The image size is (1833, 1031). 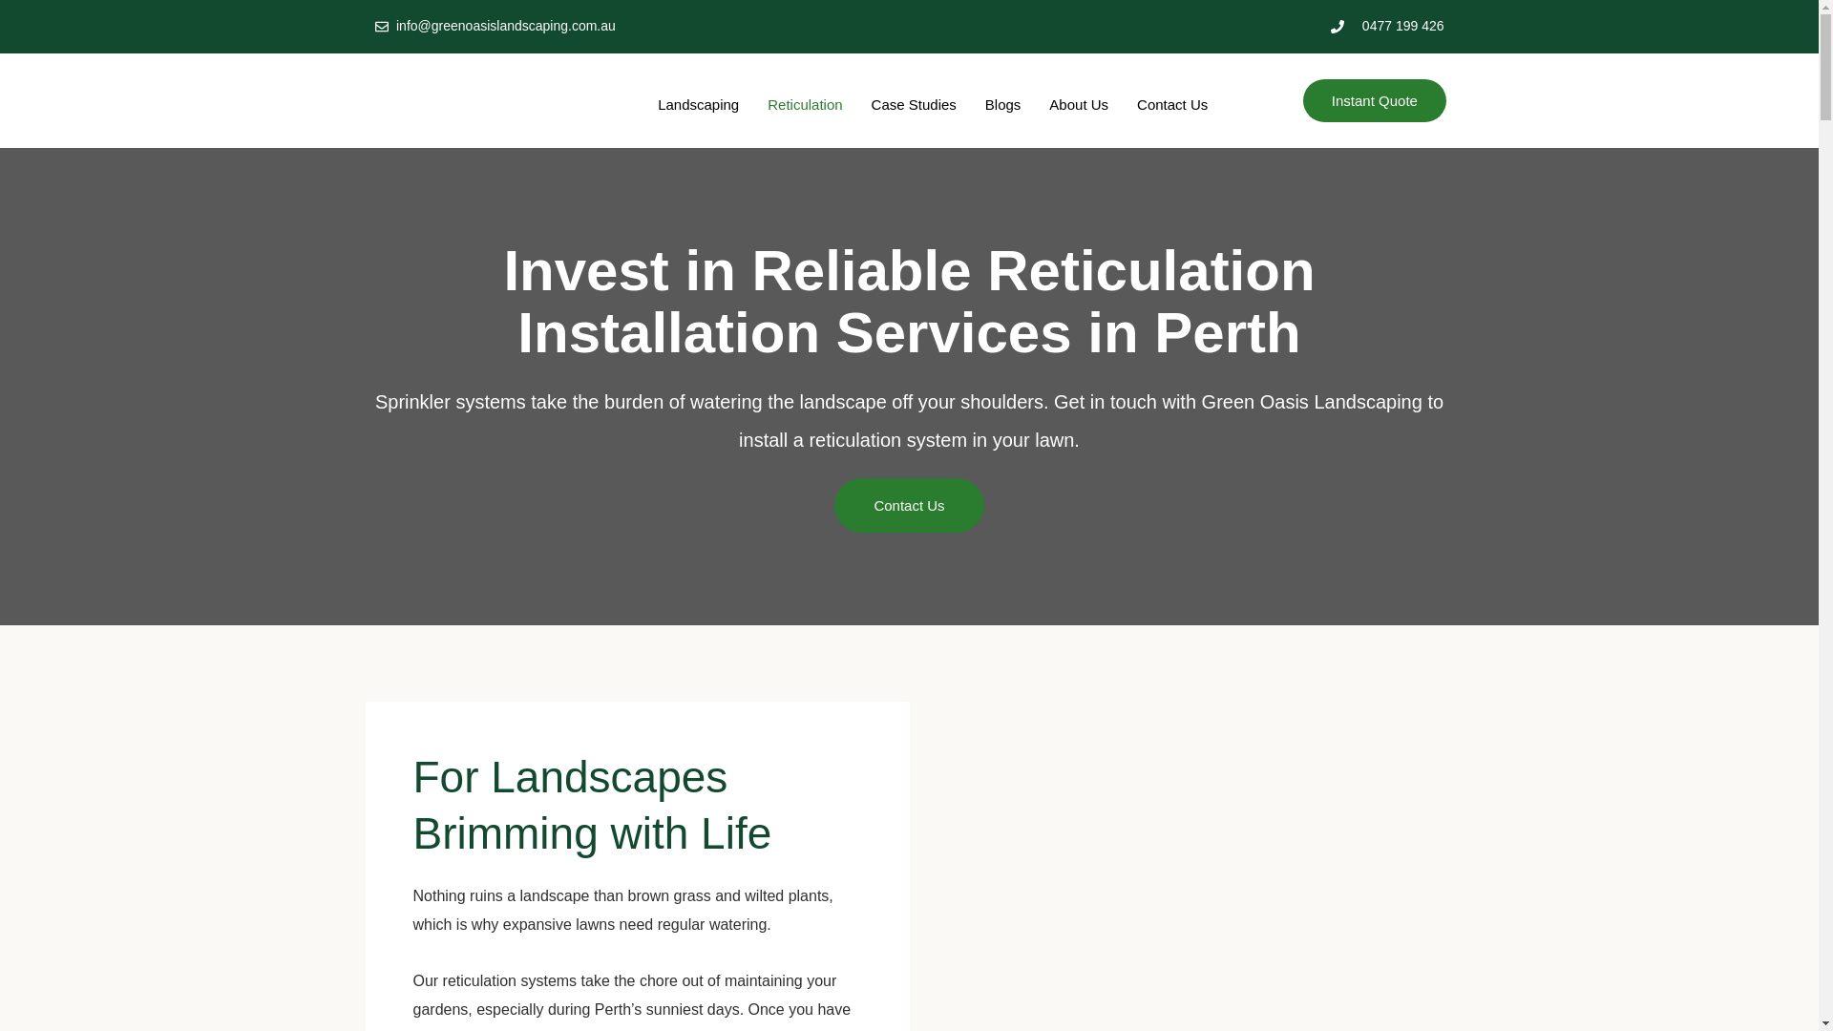 I want to click on Blogs, so click(x=1002, y=105).